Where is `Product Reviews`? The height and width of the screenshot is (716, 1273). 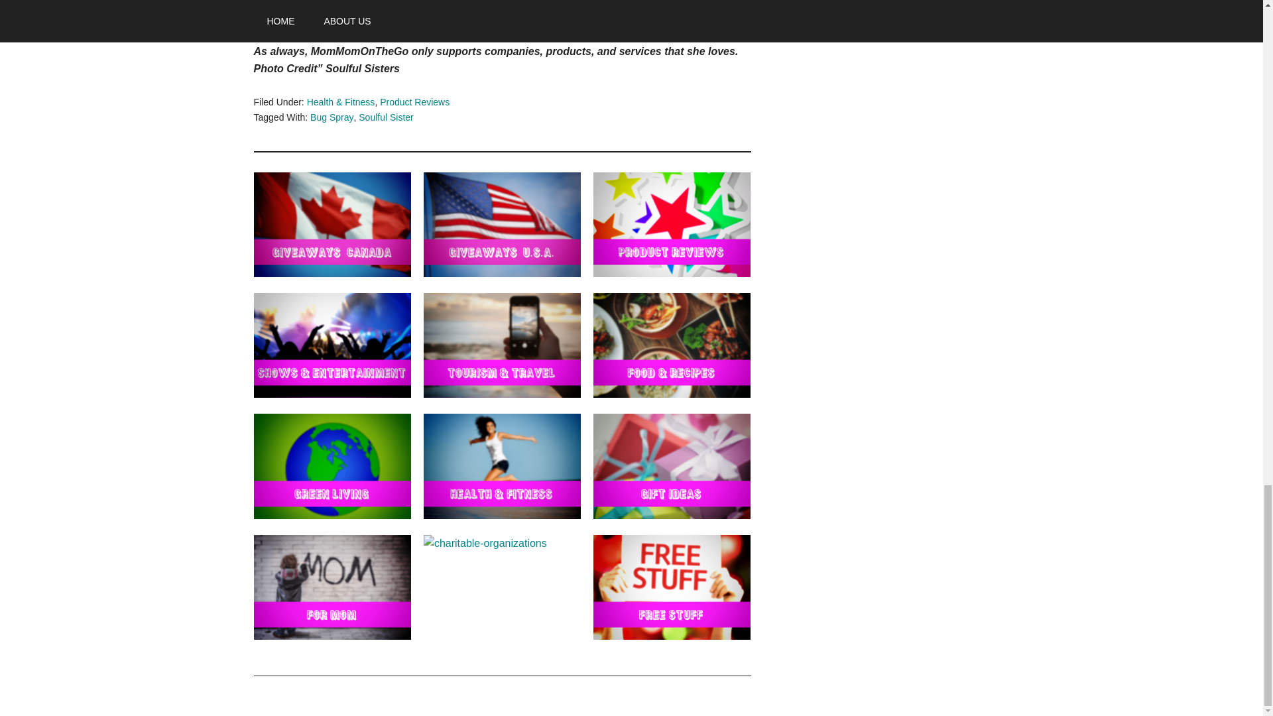 Product Reviews is located at coordinates (414, 102).